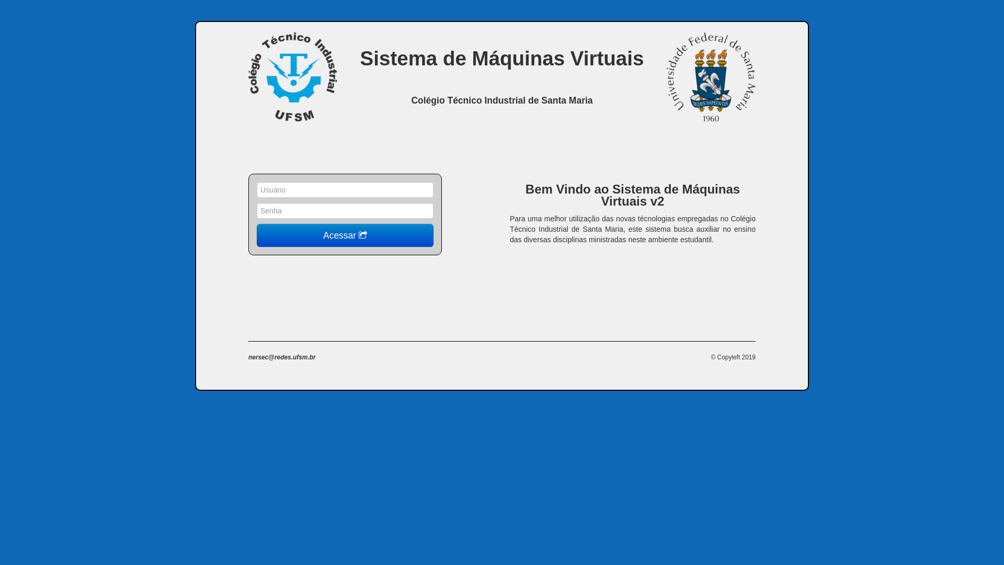 This screenshot has height=565, width=1004. What do you see at coordinates (345, 235) in the screenshot?
I see `Acessar ` at bounding box center [345, 235].